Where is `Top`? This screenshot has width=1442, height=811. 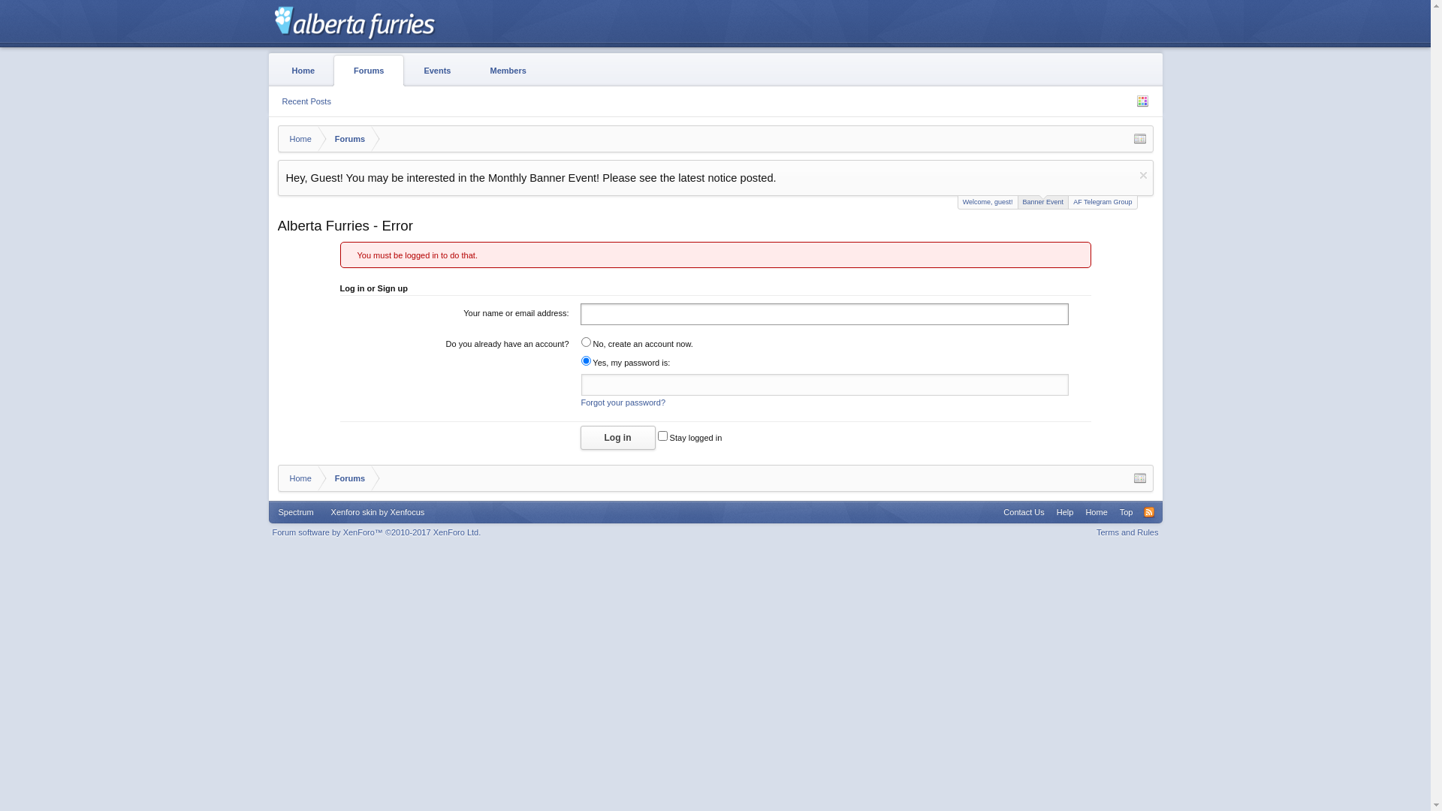
Top is located at coordinates (1127, 512).